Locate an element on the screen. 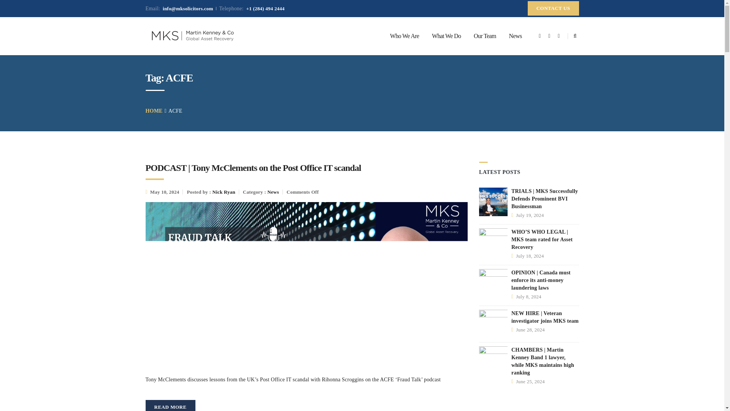  Who We Are is located at coordinates (405, 36).